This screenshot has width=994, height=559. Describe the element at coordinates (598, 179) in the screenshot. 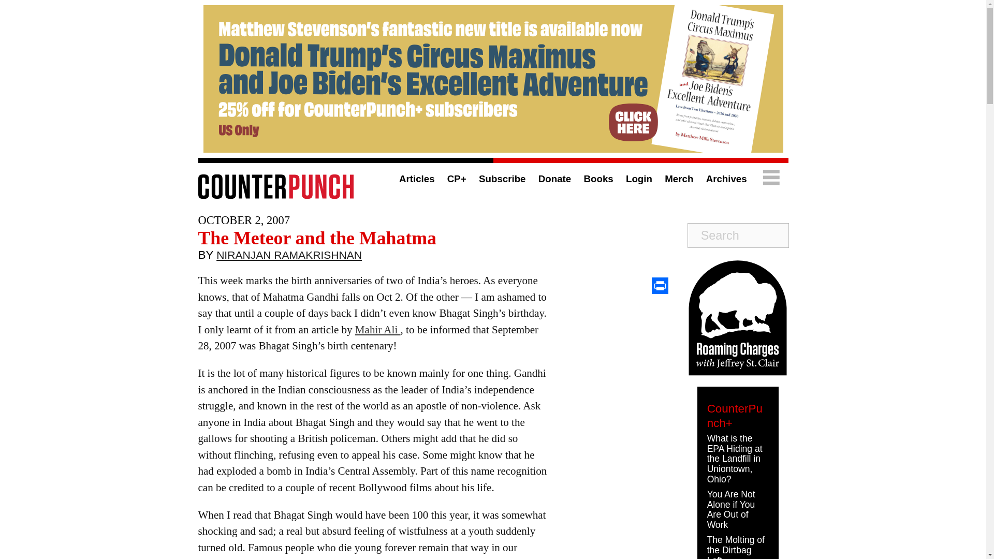

I see `Books` at that location.